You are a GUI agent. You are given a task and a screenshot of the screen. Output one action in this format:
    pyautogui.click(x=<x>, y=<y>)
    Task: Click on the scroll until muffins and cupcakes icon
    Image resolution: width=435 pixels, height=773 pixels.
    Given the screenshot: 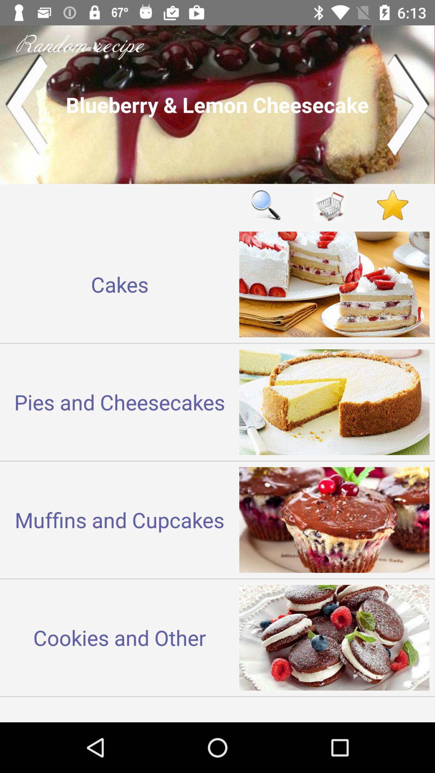 What is the action you would take?
    pyautogui.click(x=120, y=519)
    